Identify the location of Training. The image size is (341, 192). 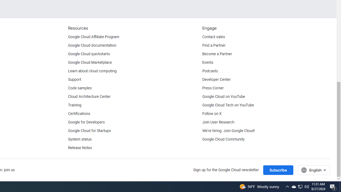
(75, 105).